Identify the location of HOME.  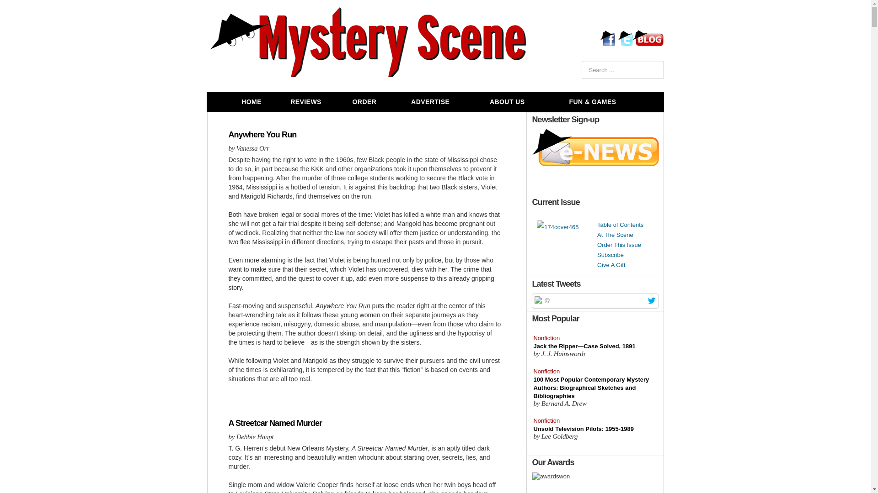
(251, 102).